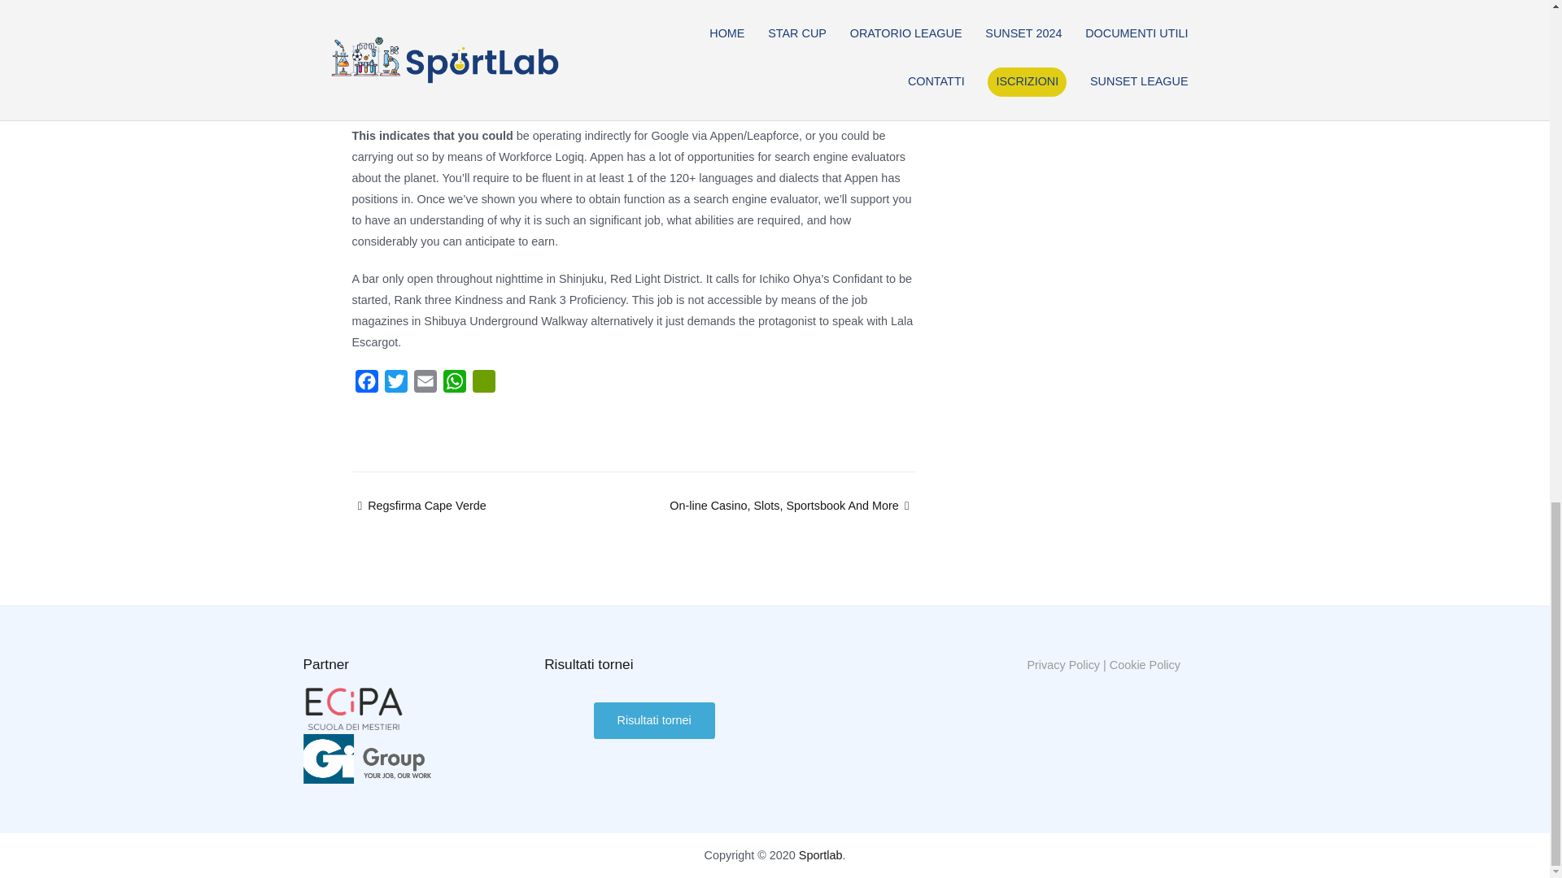  I want to click on Twitter, so click(395, 385).